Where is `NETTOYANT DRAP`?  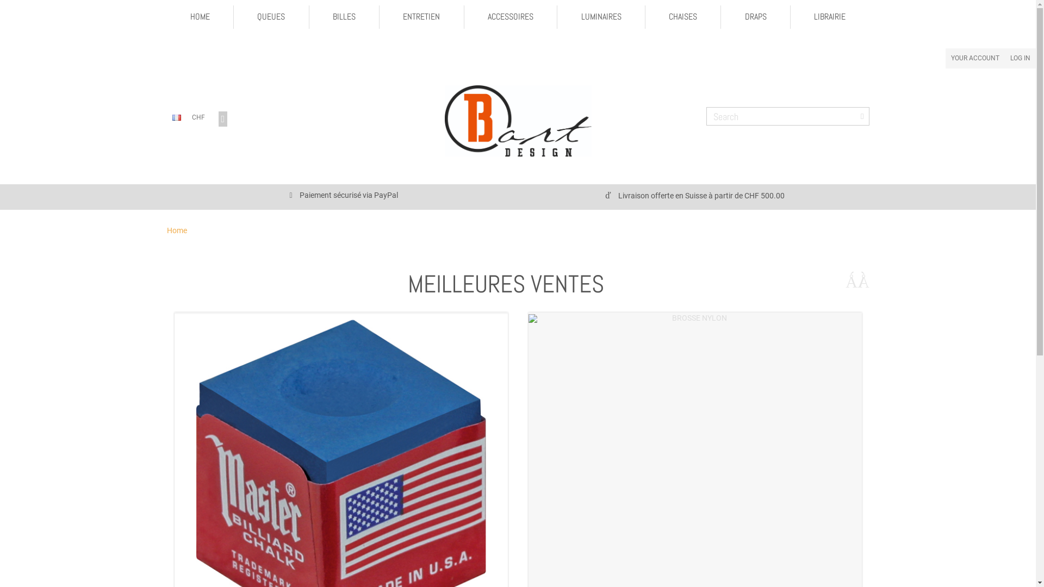 NETTOYANT DRAP is located at coordinates (341, 336).